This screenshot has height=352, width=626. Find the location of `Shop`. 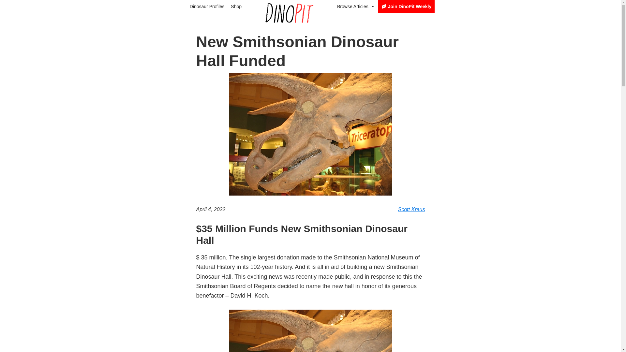

Shop is located at coordinates (236, 7).